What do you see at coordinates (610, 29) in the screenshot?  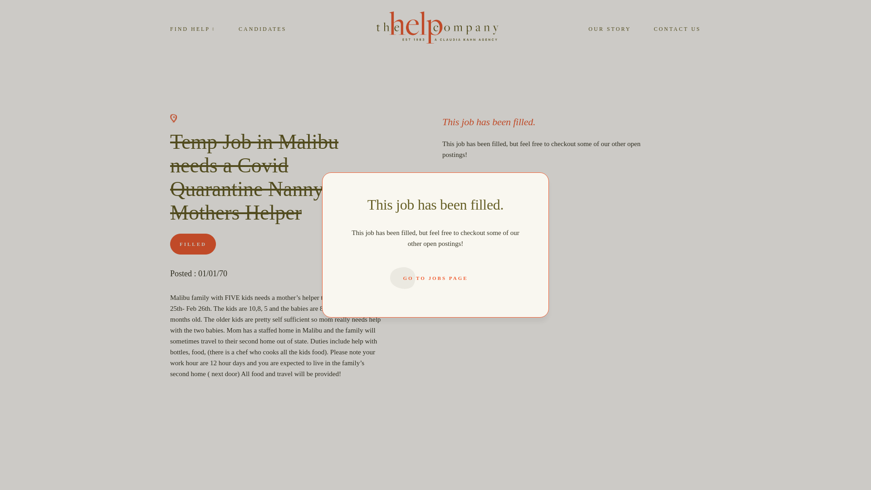 I see `OUR STORY` at bounding box center [610, 29].